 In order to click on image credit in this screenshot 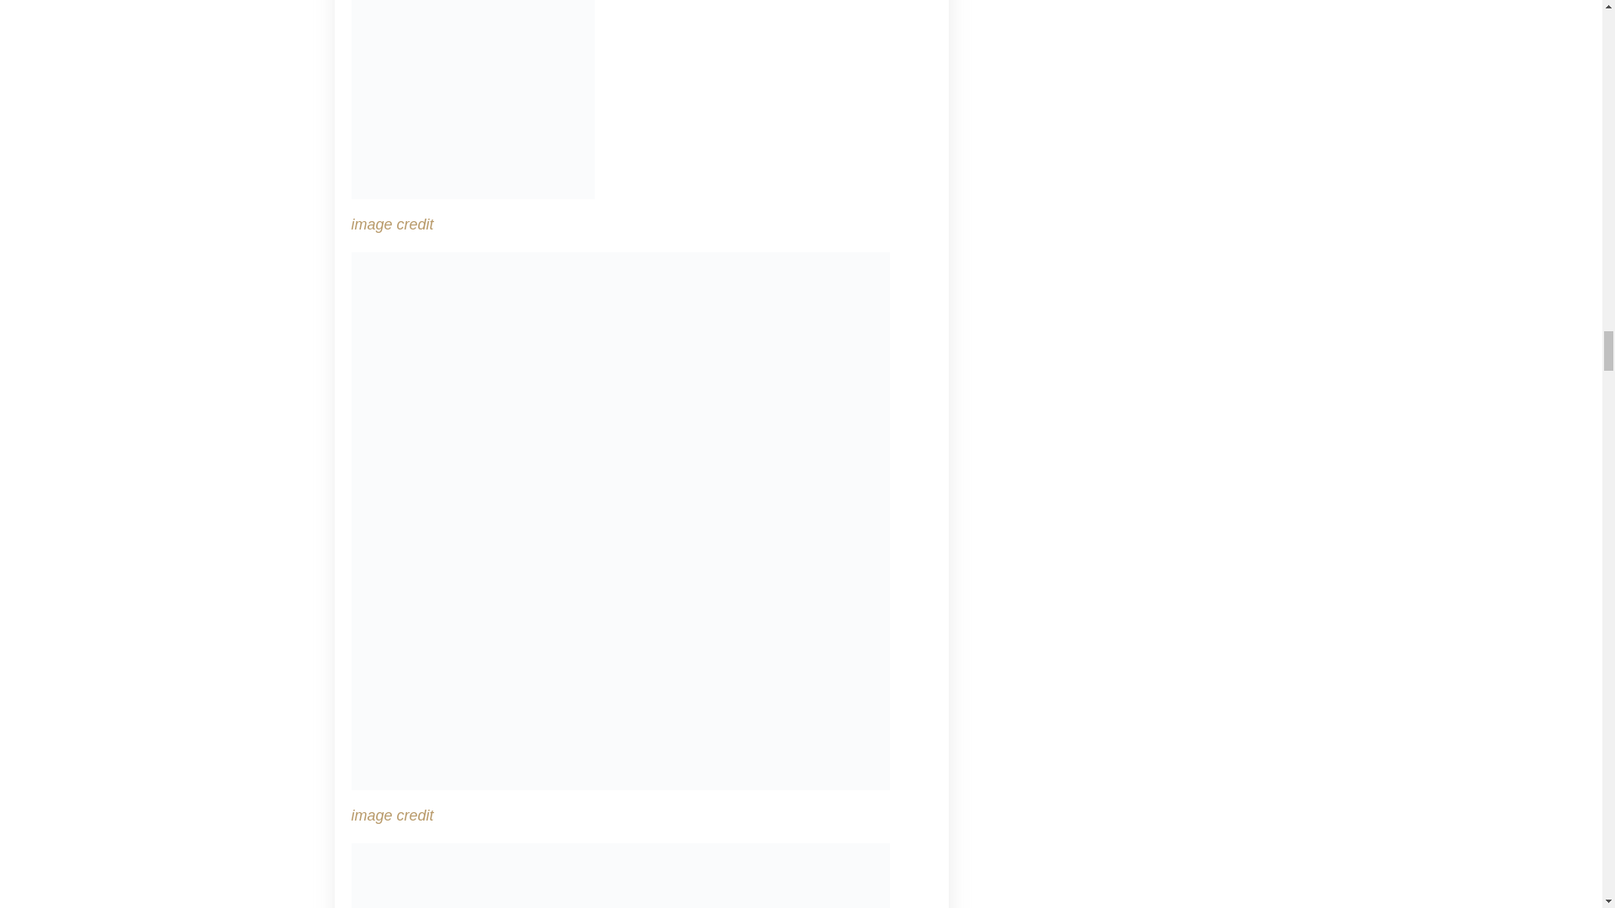, I will do `click(393, 816)`.